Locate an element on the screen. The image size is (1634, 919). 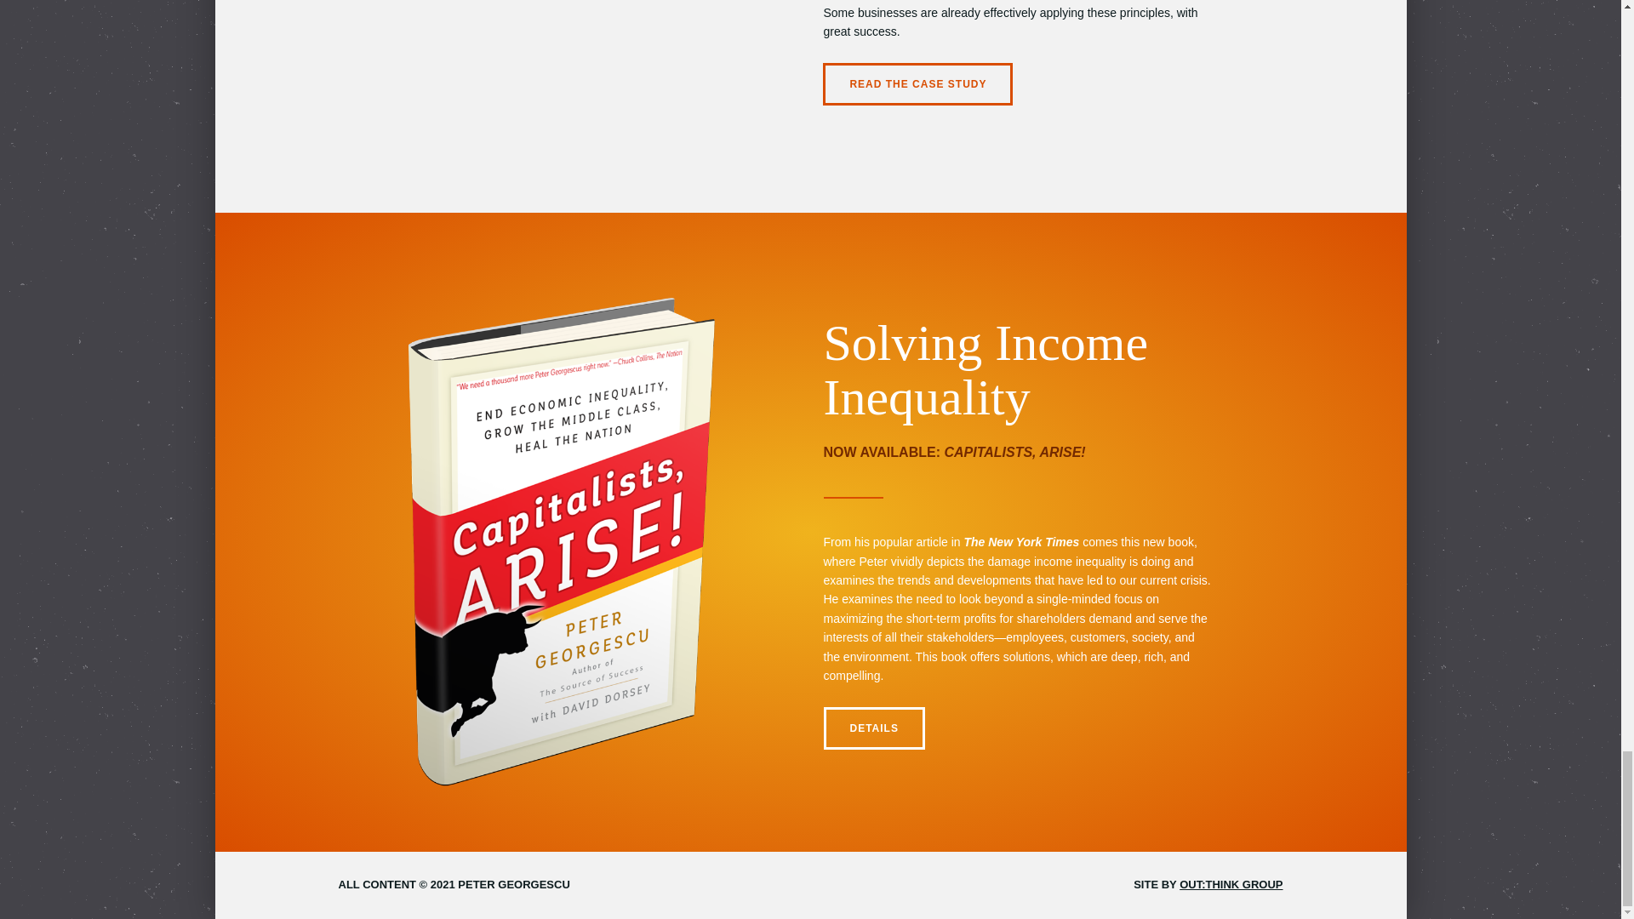
READ THE CASE STUDY is located at coordinates (917, 84).